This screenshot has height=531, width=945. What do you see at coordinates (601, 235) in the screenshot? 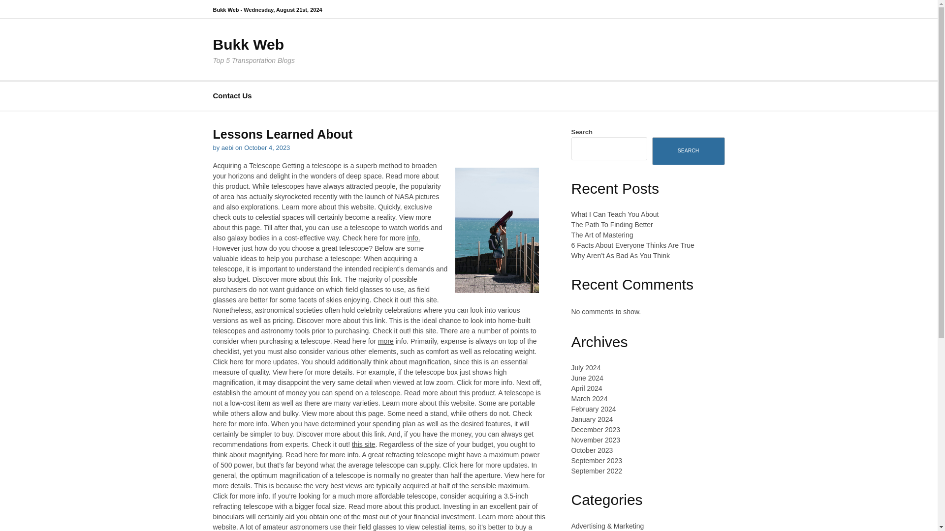
I see `The Art of Mastering` at bounding box center [601, 235].